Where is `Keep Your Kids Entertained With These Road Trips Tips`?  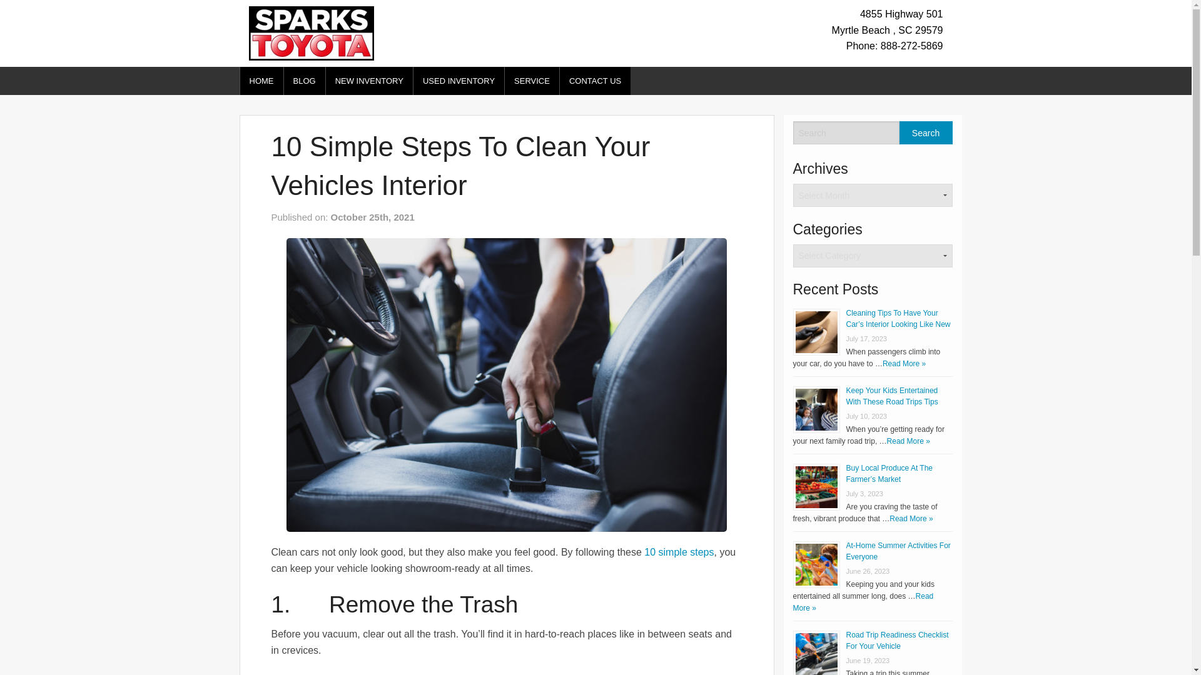 Keep Your Kids Entertained With These Road Trips Tips is located at coordinates (891, 396).